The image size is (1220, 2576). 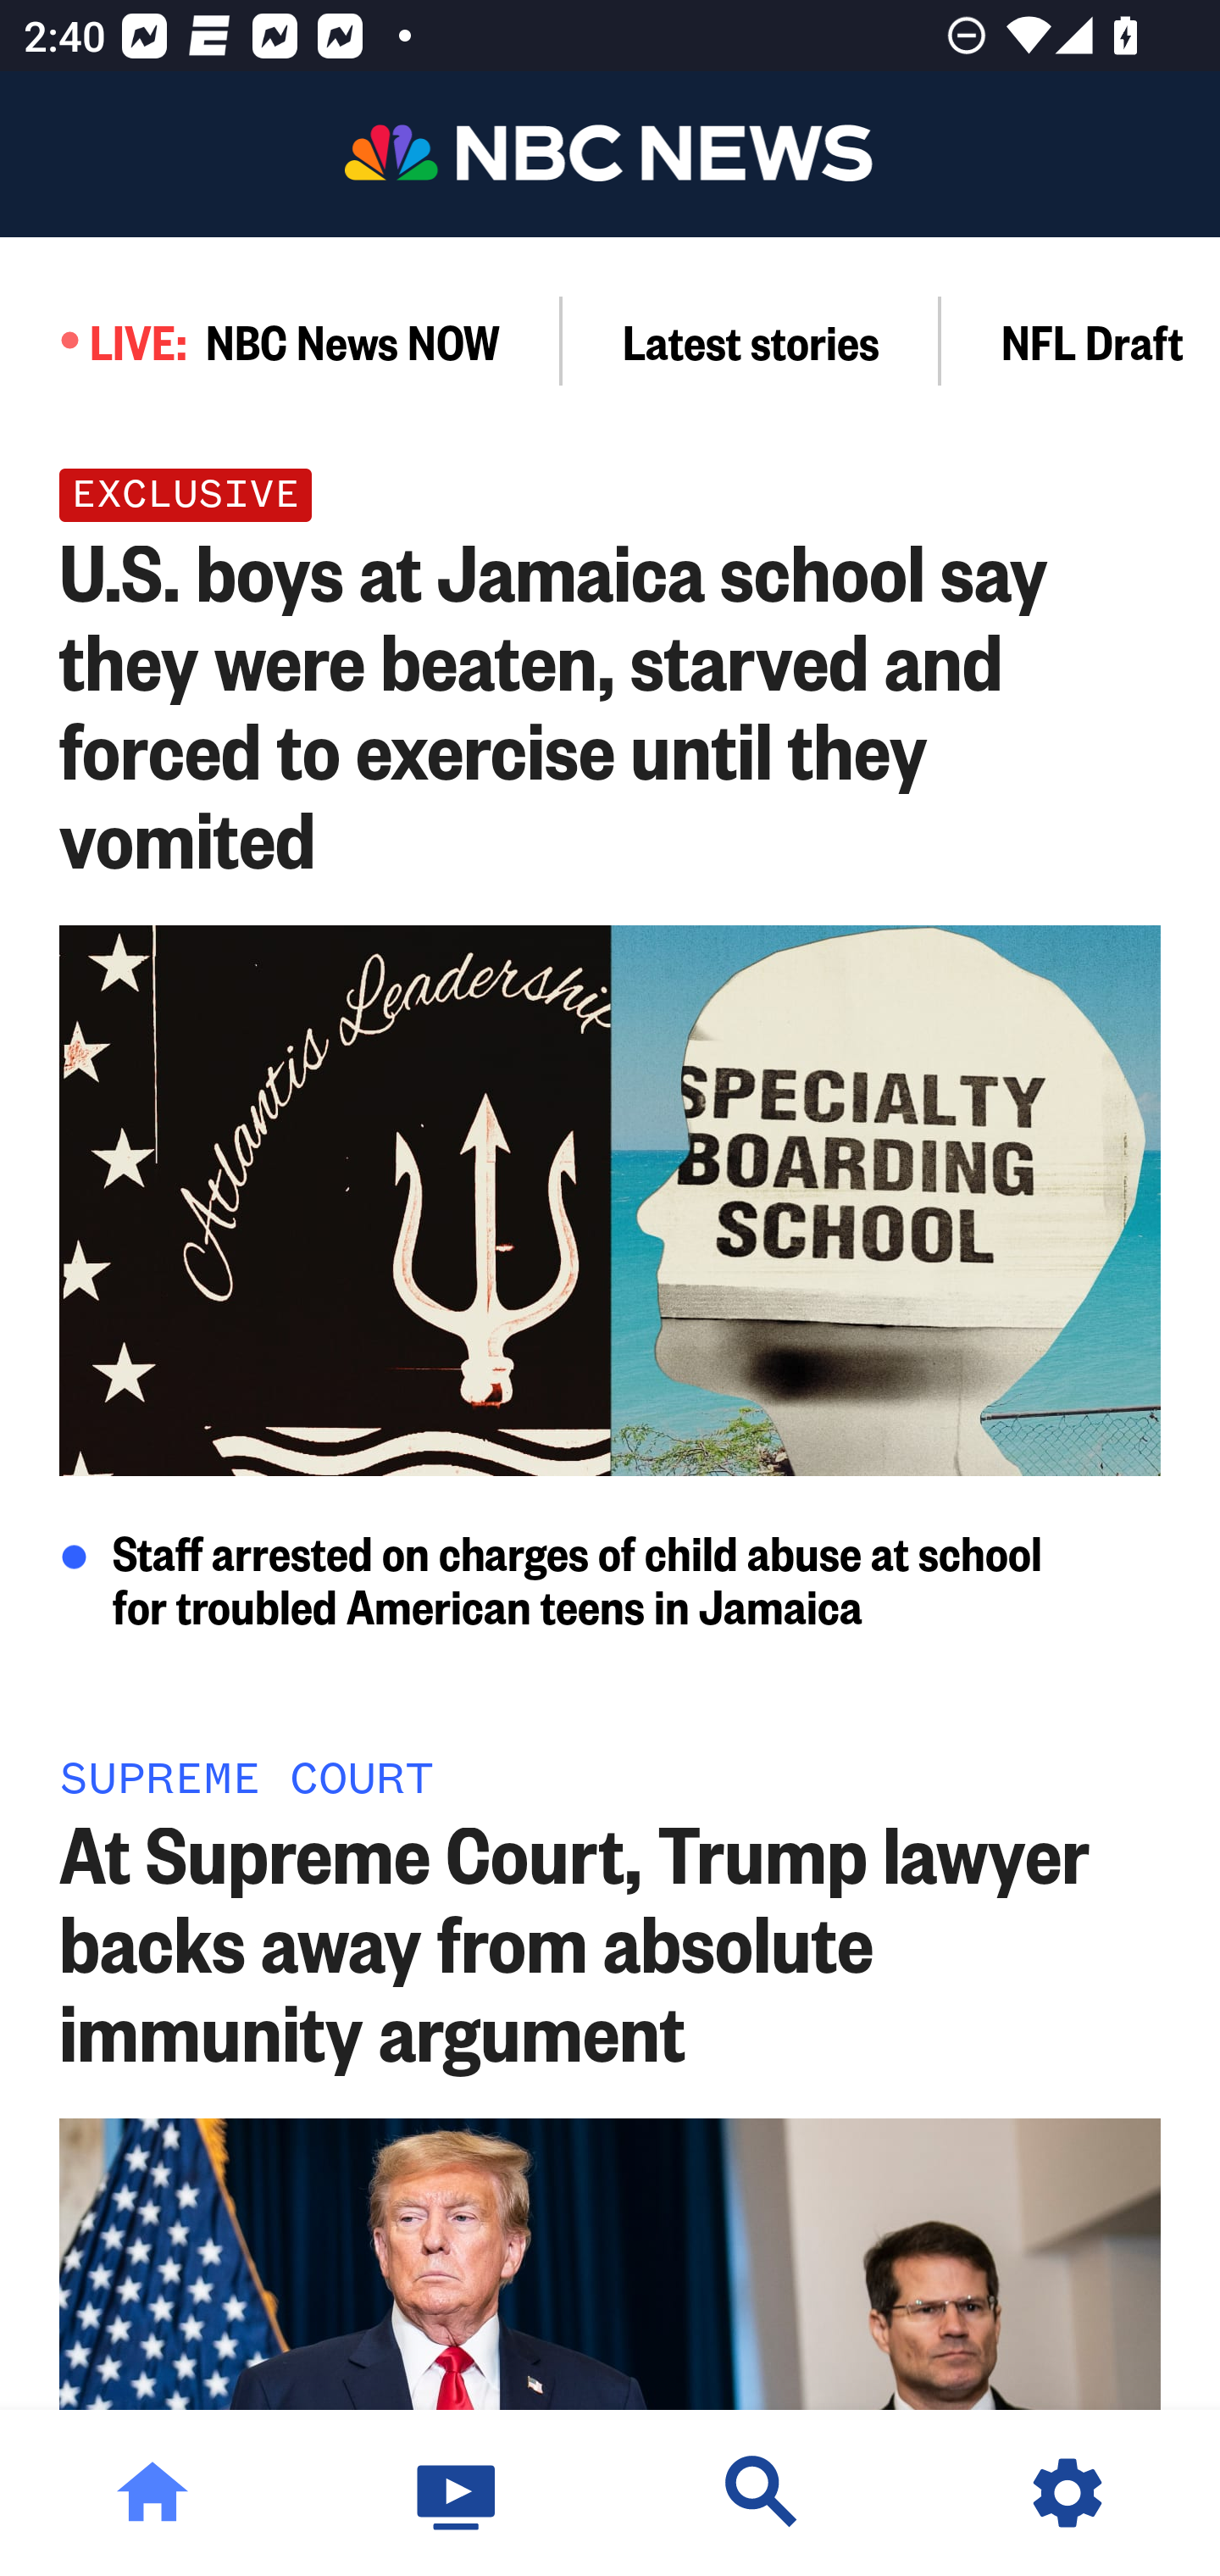 What do you see at coordinates (281, 341) in the screenshot?
I see `LIVE:  NBC News NOW` at bounding box center [281, 341].